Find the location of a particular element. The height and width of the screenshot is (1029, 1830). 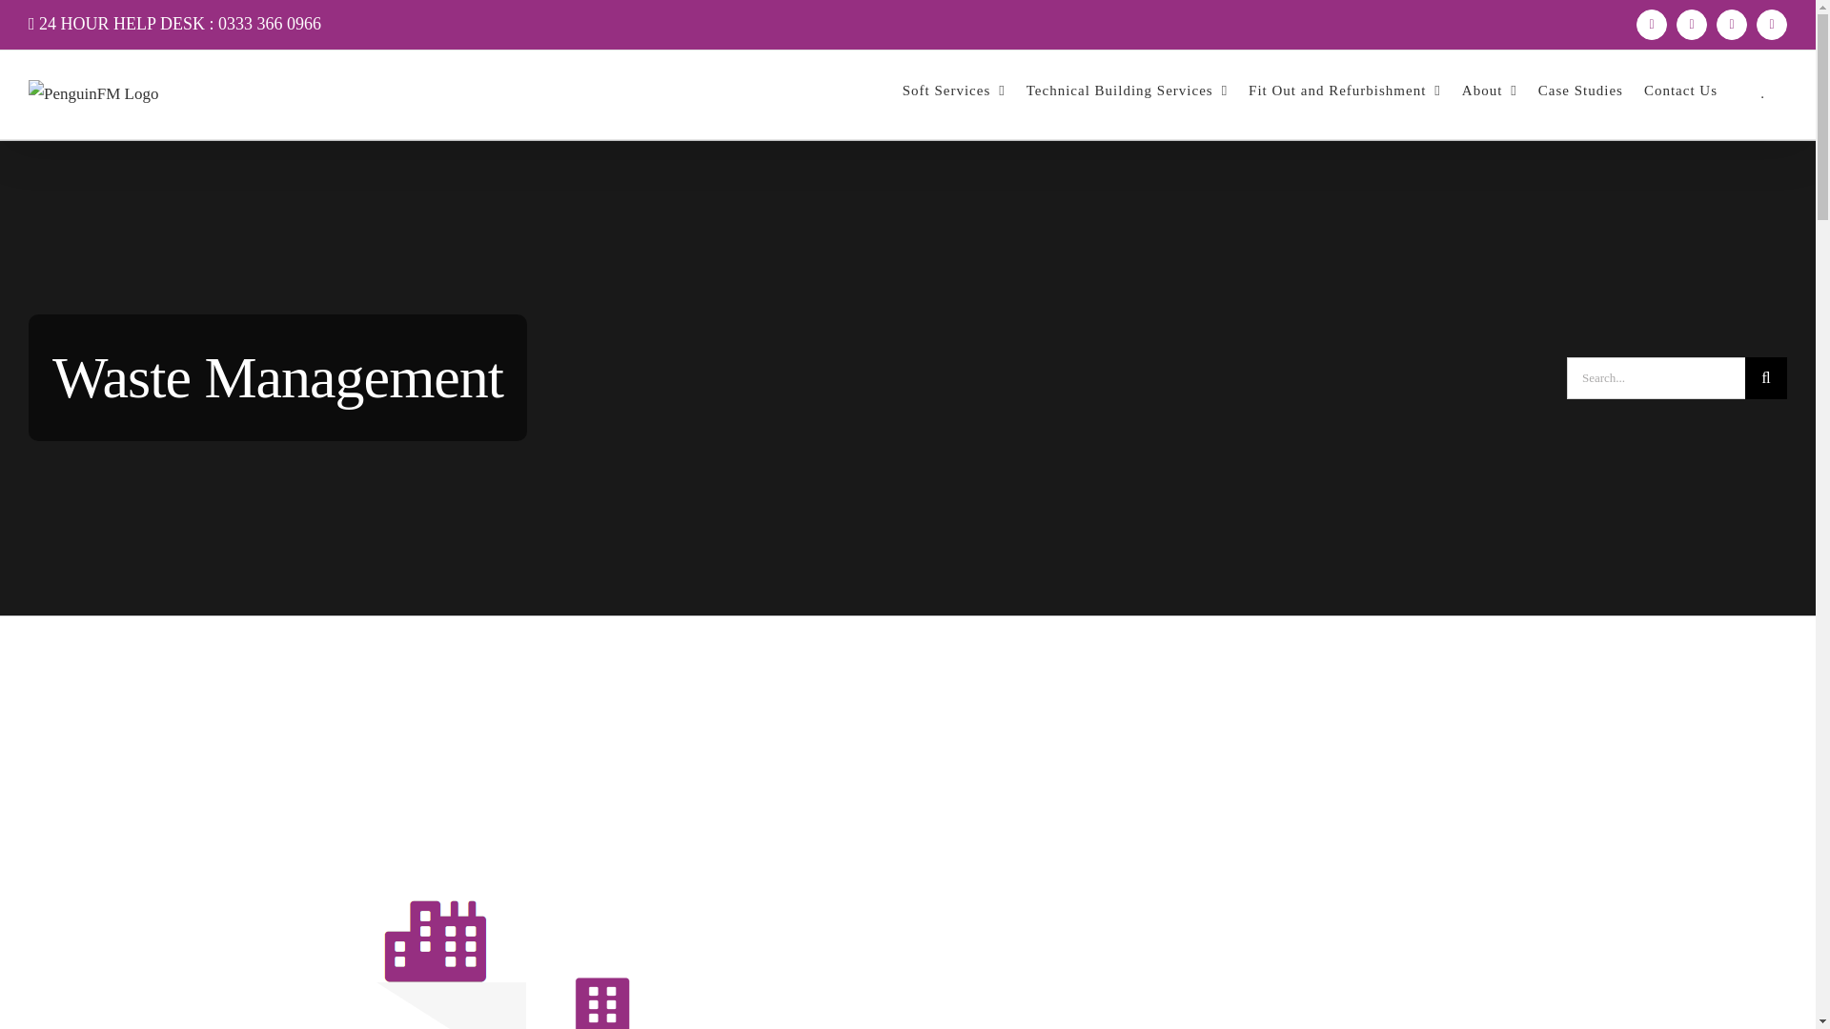

Contact Us is located at coordinates (1680, 90).